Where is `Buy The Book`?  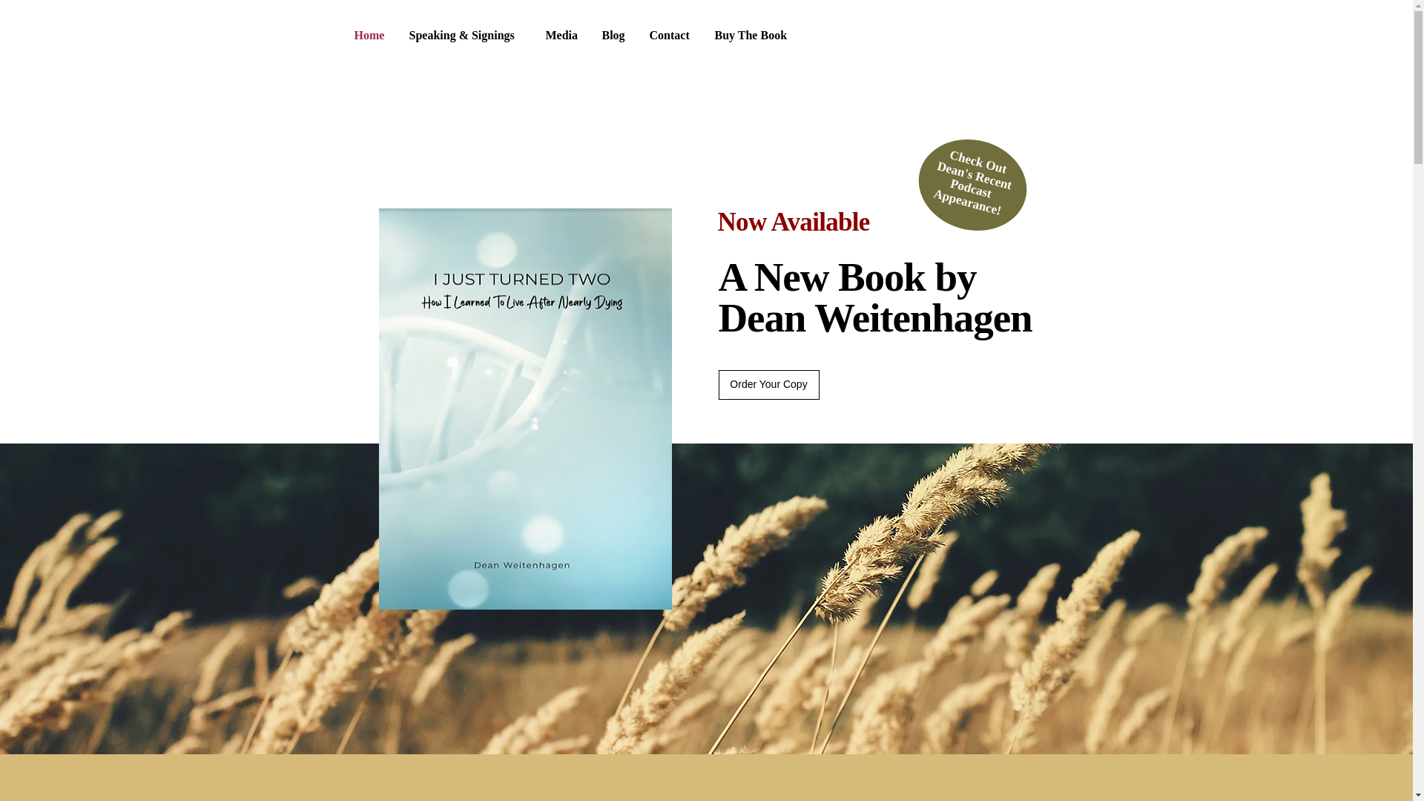
Buy The Book is located at coordinates (753, 35).